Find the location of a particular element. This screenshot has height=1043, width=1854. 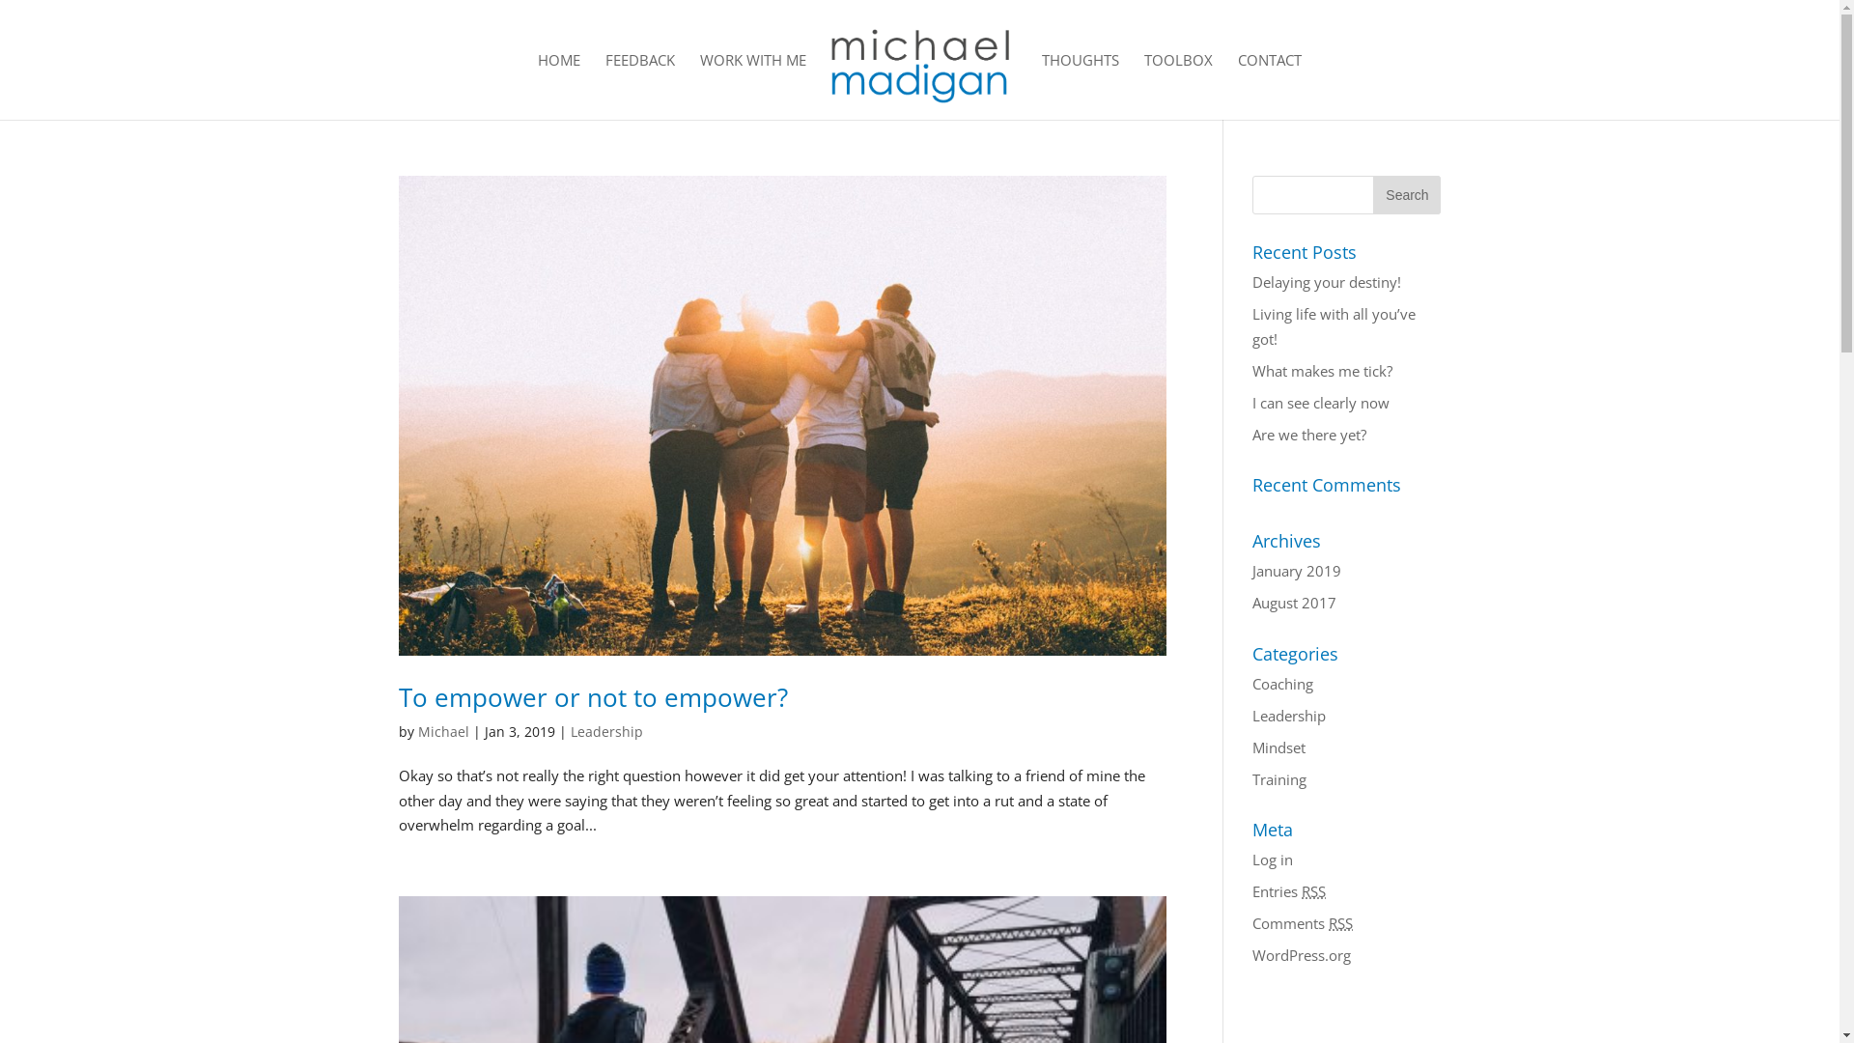

Training is located at coordinates (1279, 778).